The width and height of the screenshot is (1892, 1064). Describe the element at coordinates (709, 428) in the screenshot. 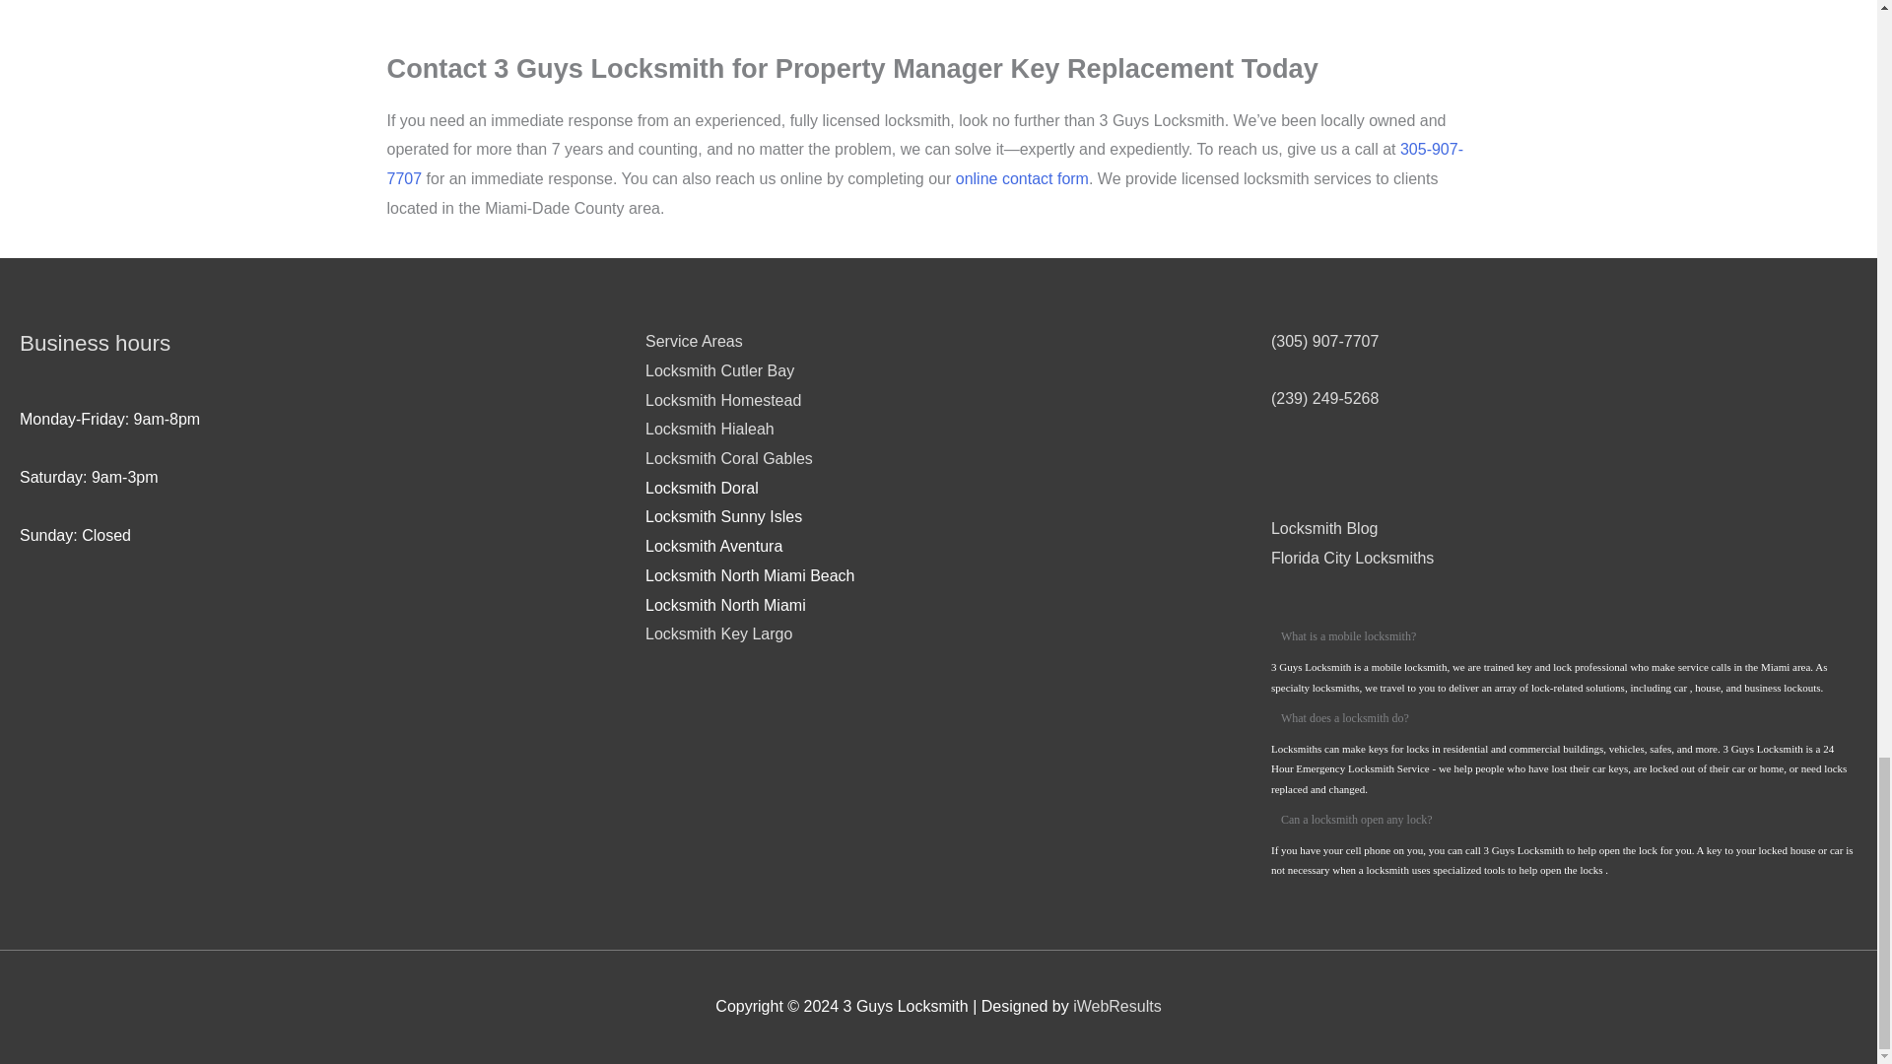

I see `Locksmith Hialeah` at that location.